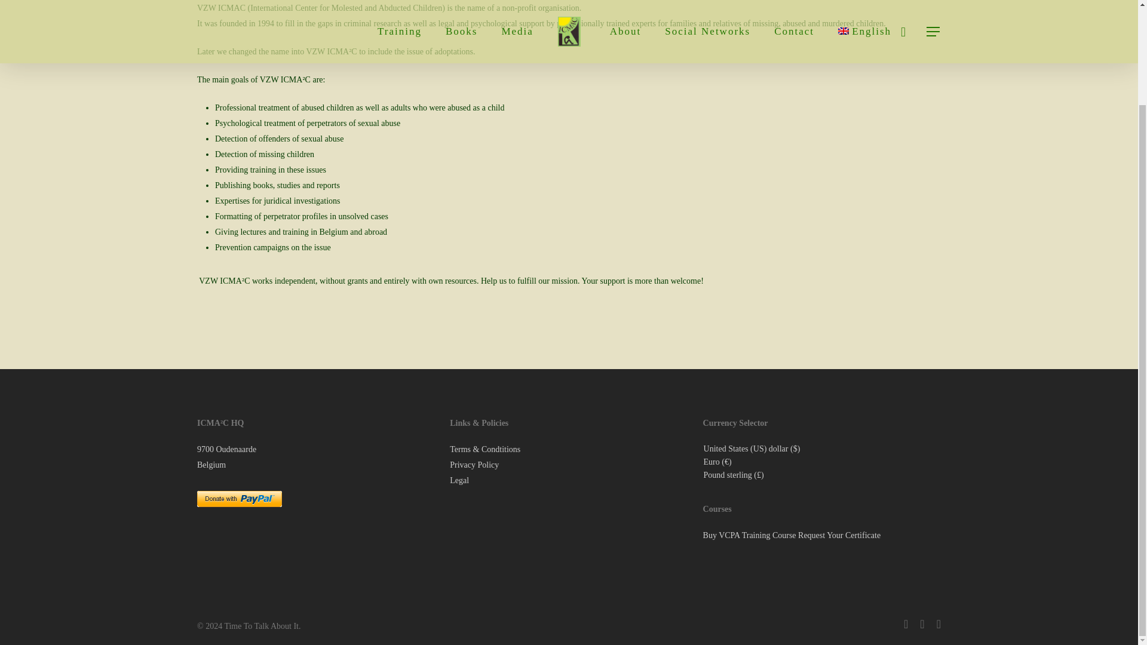  I want to click on Privacy Policy, so click(474, 348).